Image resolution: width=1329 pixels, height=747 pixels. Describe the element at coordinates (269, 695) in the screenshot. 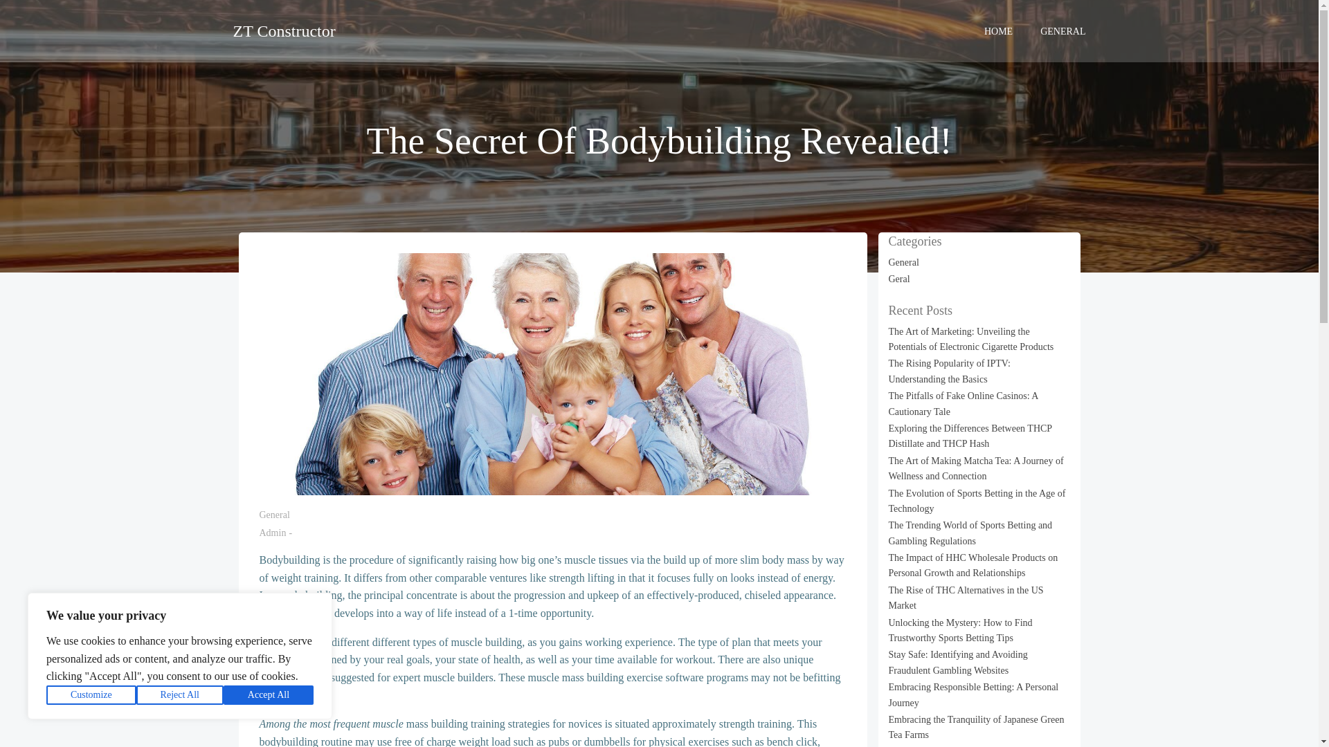

I see `Accept All` at that location.